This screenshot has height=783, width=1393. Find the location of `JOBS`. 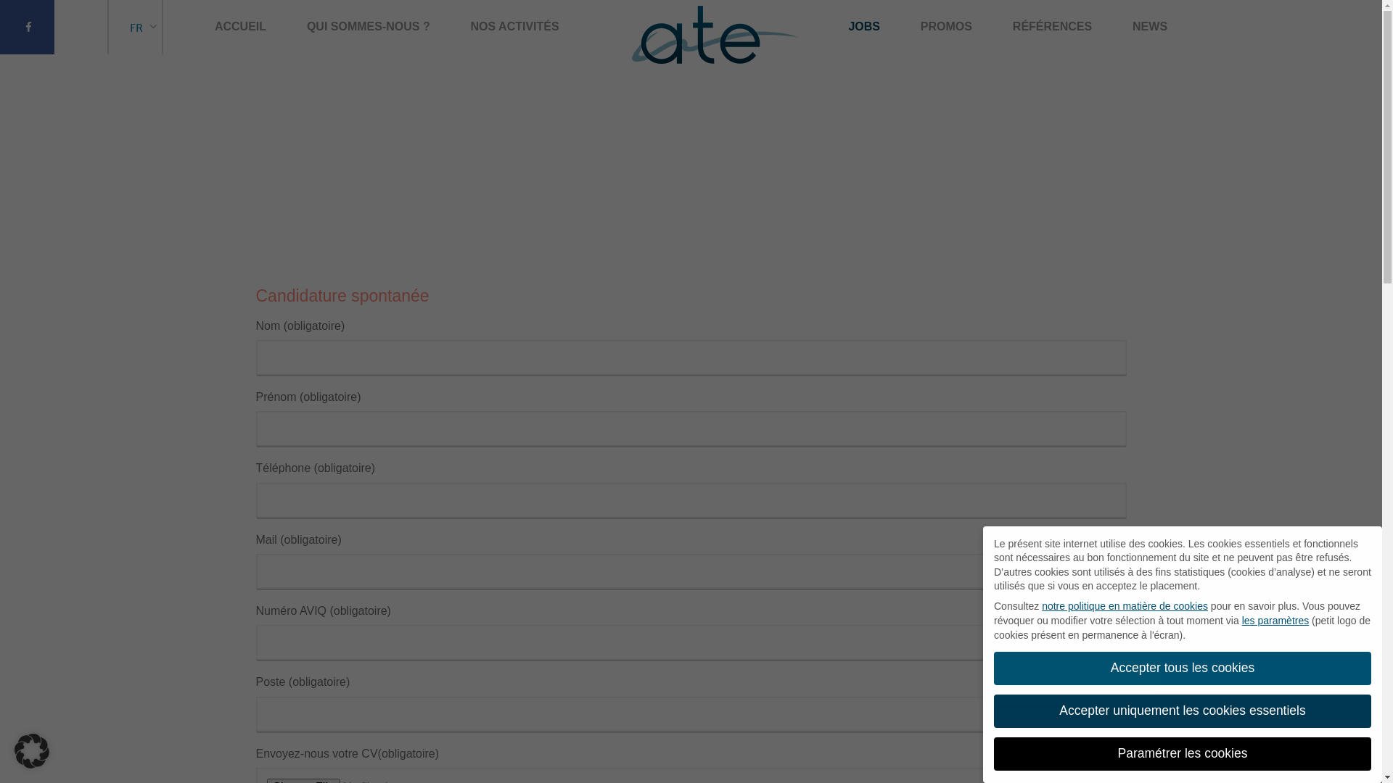

JOBS is located at coordinates (864, 26).